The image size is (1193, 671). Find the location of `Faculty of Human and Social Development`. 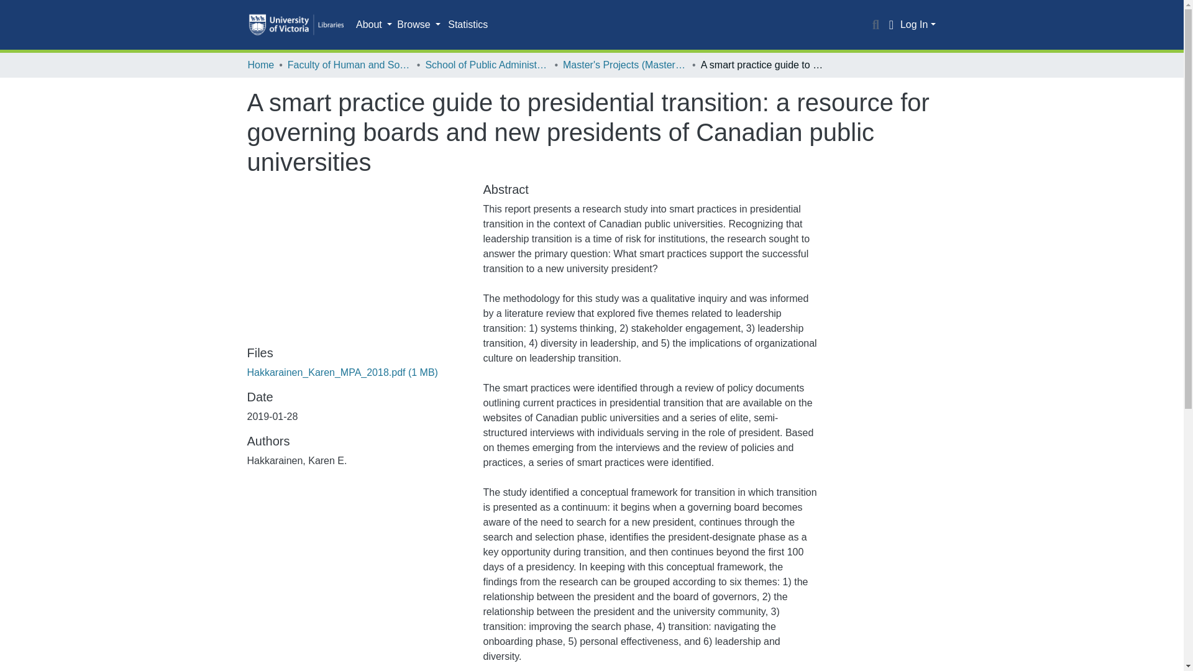

Faculty of Human and Social Development is located at coordinates (349, 65).